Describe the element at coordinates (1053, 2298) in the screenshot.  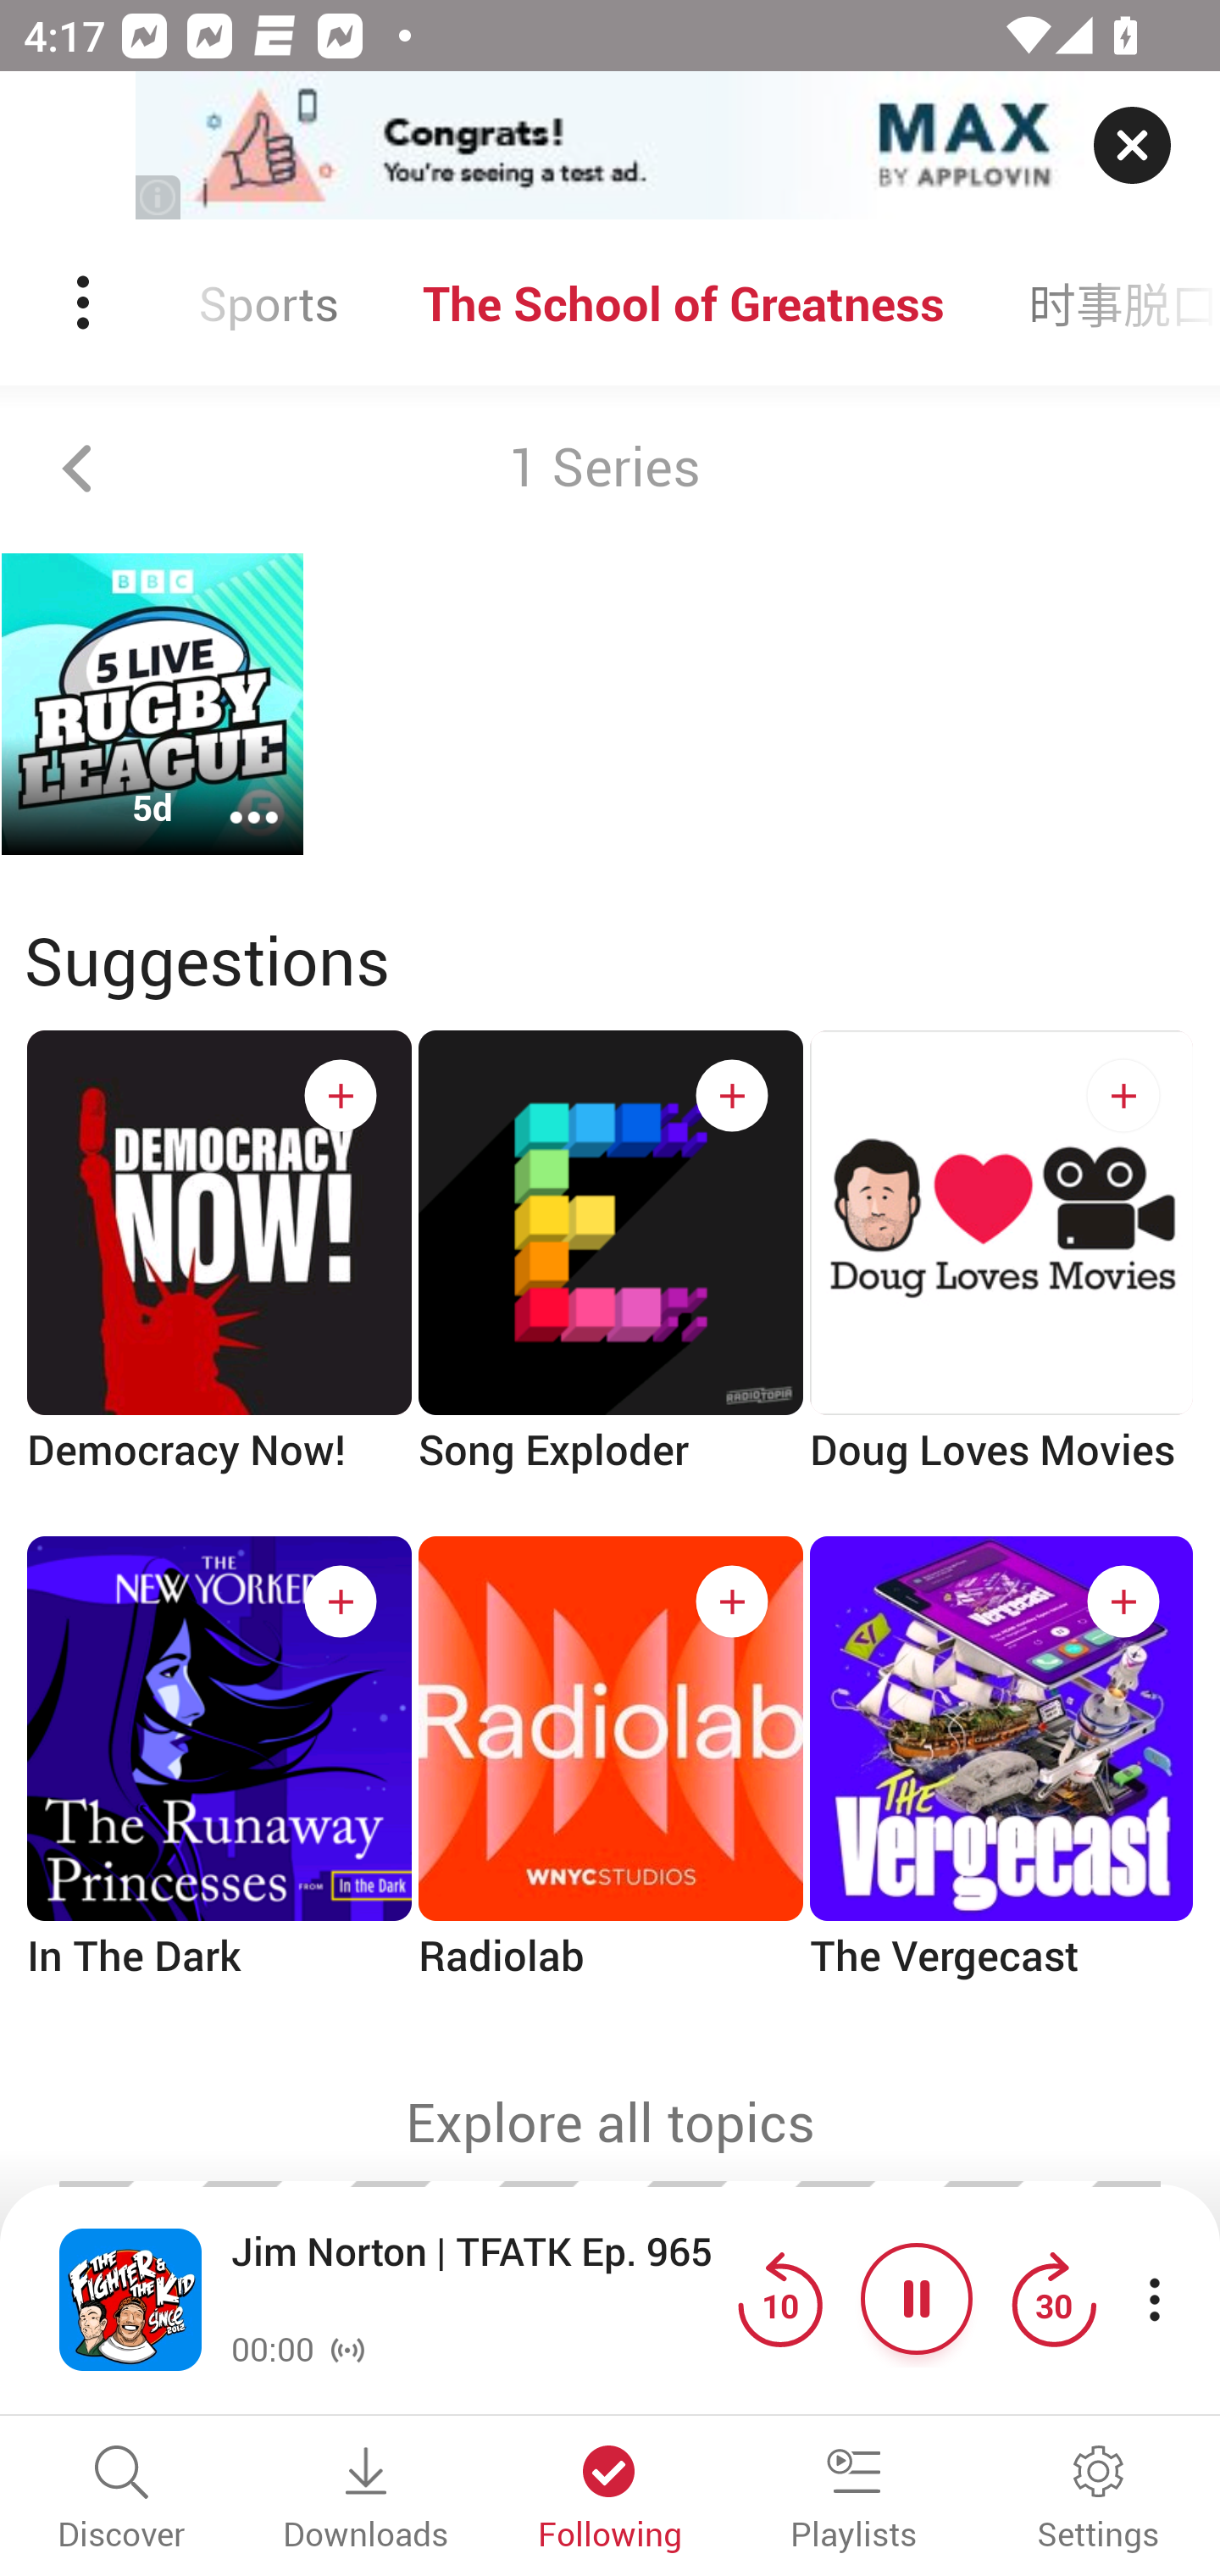
I see `Jump forward` at that location.